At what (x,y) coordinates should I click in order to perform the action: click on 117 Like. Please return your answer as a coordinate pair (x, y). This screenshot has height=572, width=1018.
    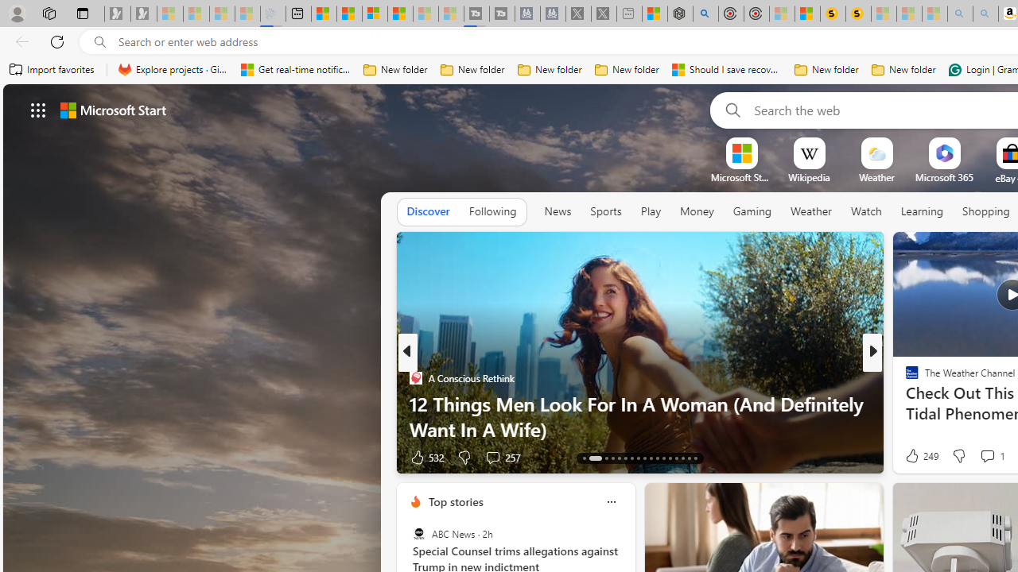
    Looking at the image, I should click on (916, 456).